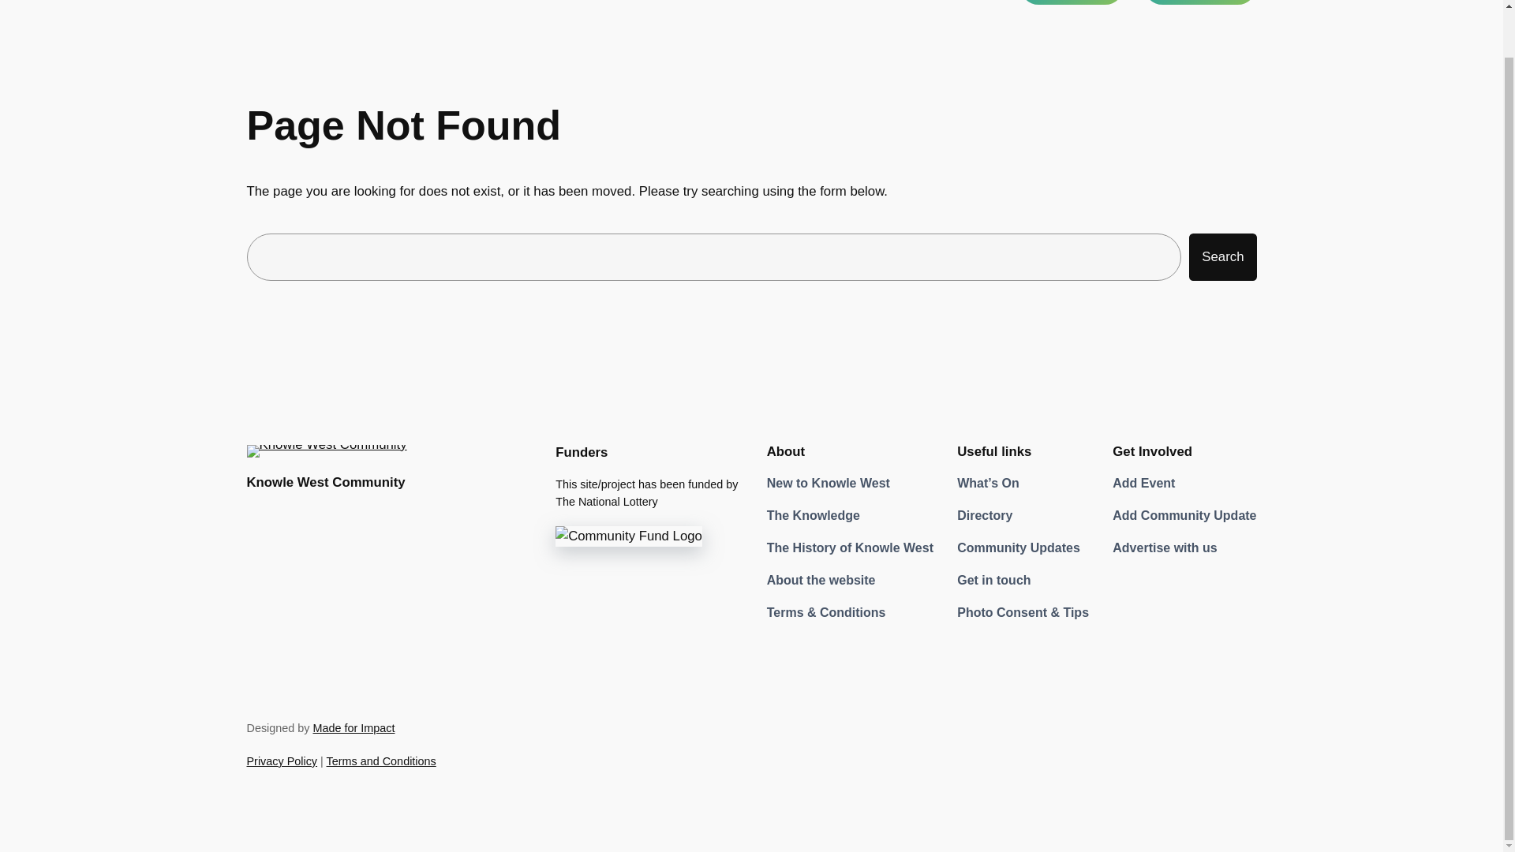 The height and width of the screenshot is (852, 1515). I want to click on Search, so click(1222, 257).